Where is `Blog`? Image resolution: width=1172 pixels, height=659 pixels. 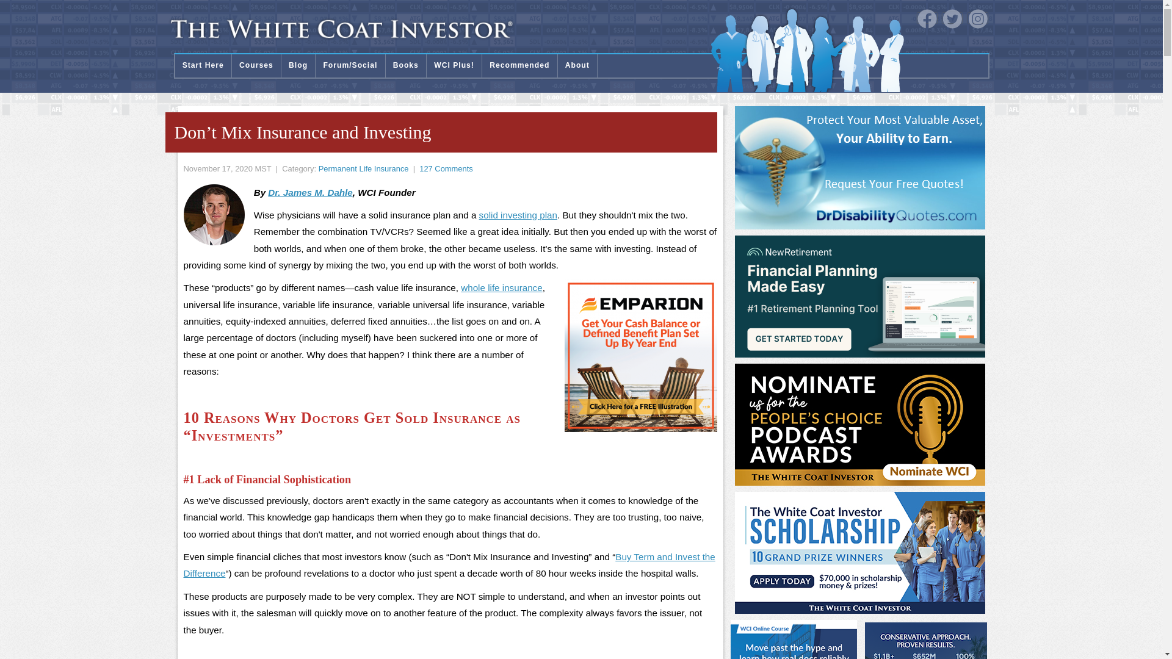 Blog is located at coordinates (298, 66).